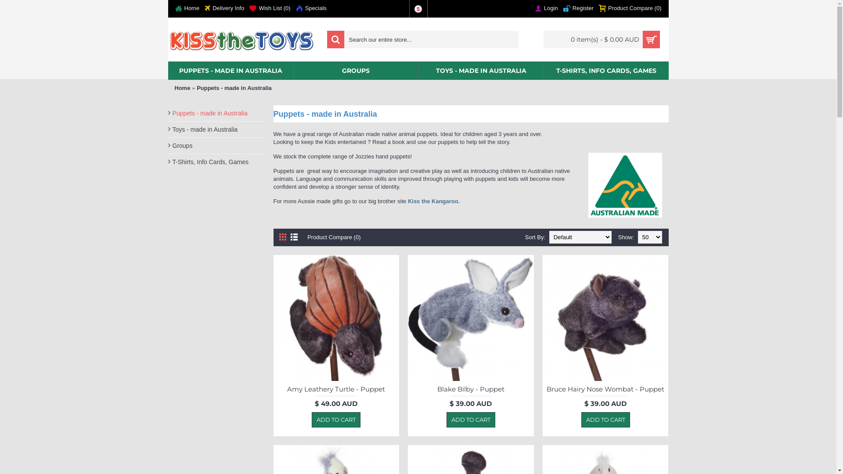 Image resolution: width=843 pixels, height=474 pixels. Describe the element at coordinates (270, 9) in the screenshot. I see `Wish List (0)` at that location.